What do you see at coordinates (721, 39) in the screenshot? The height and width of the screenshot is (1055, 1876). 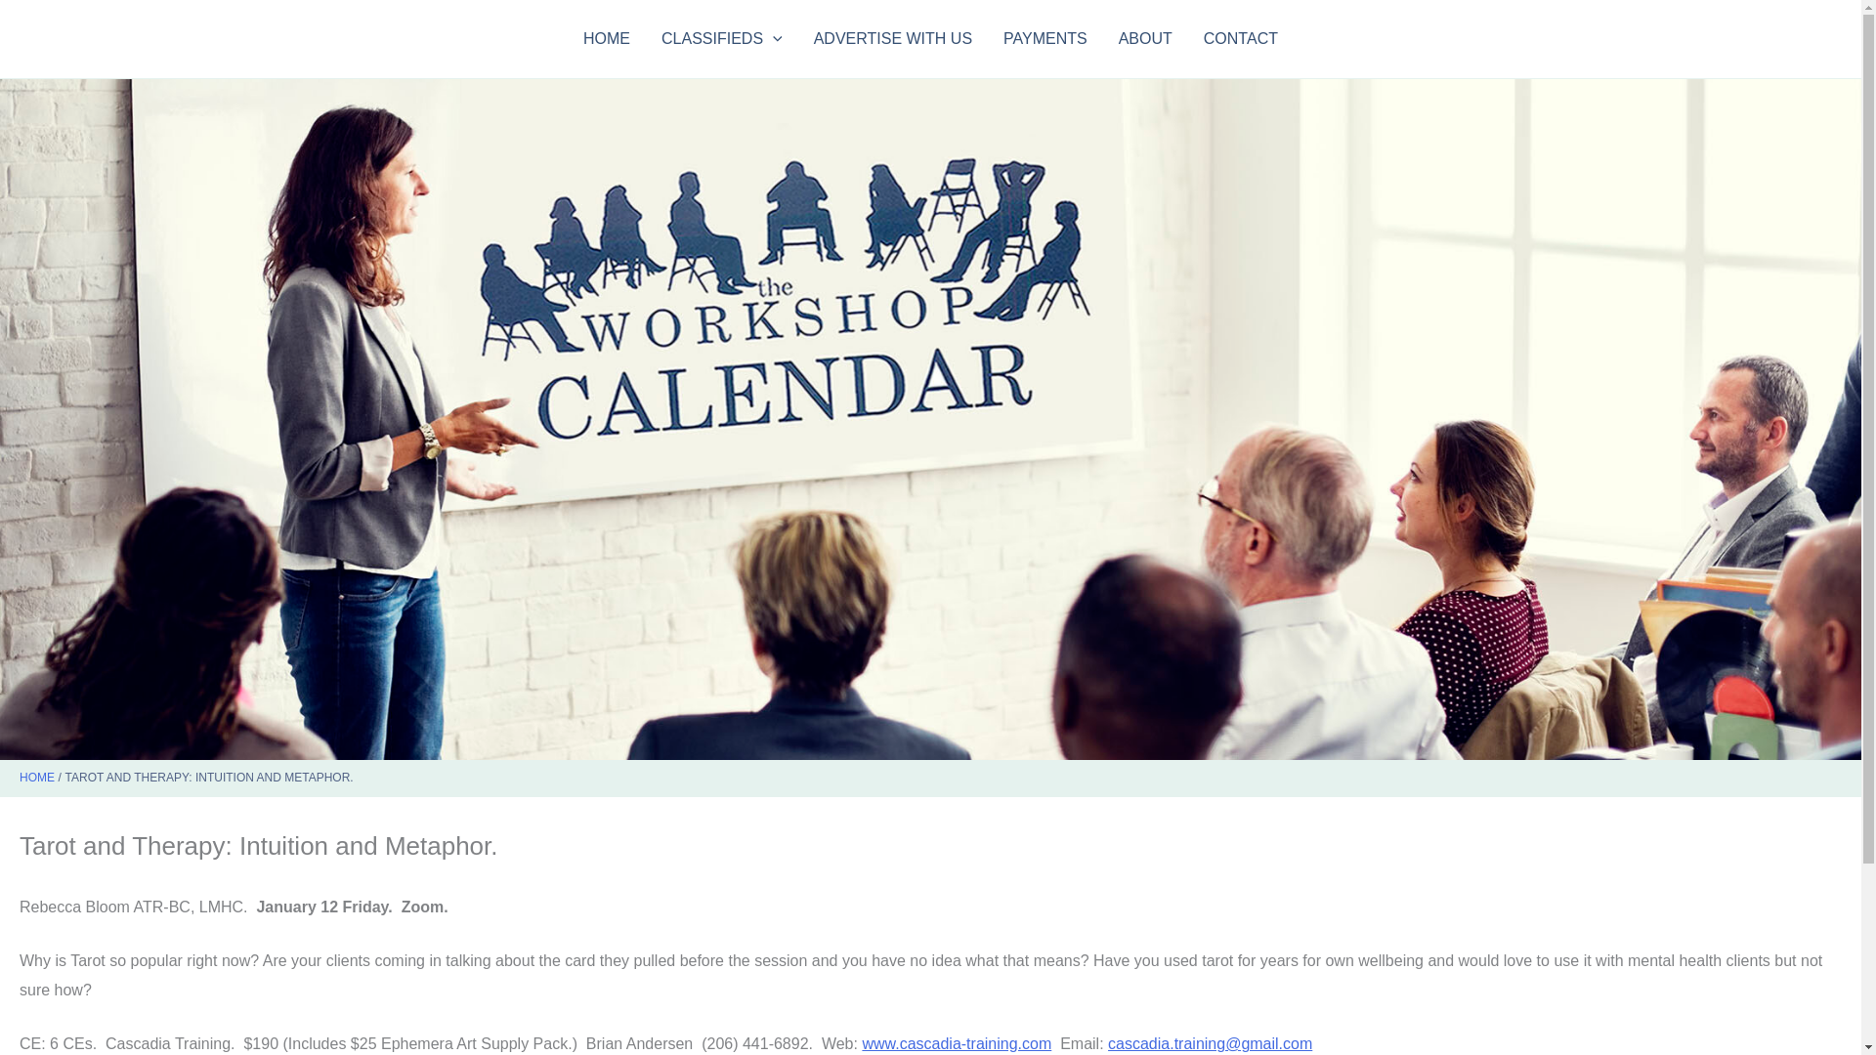 I see `CLASSIFIEDS` at bounding box center [721, 39].